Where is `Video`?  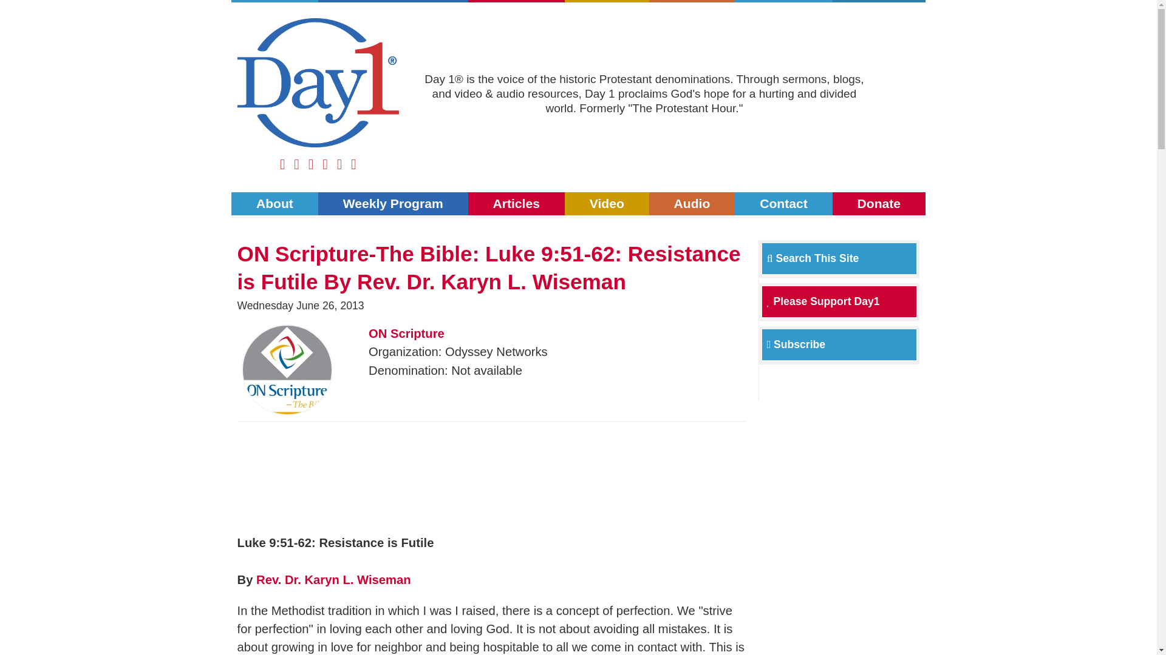 Video is located at coordinates (607, 1).